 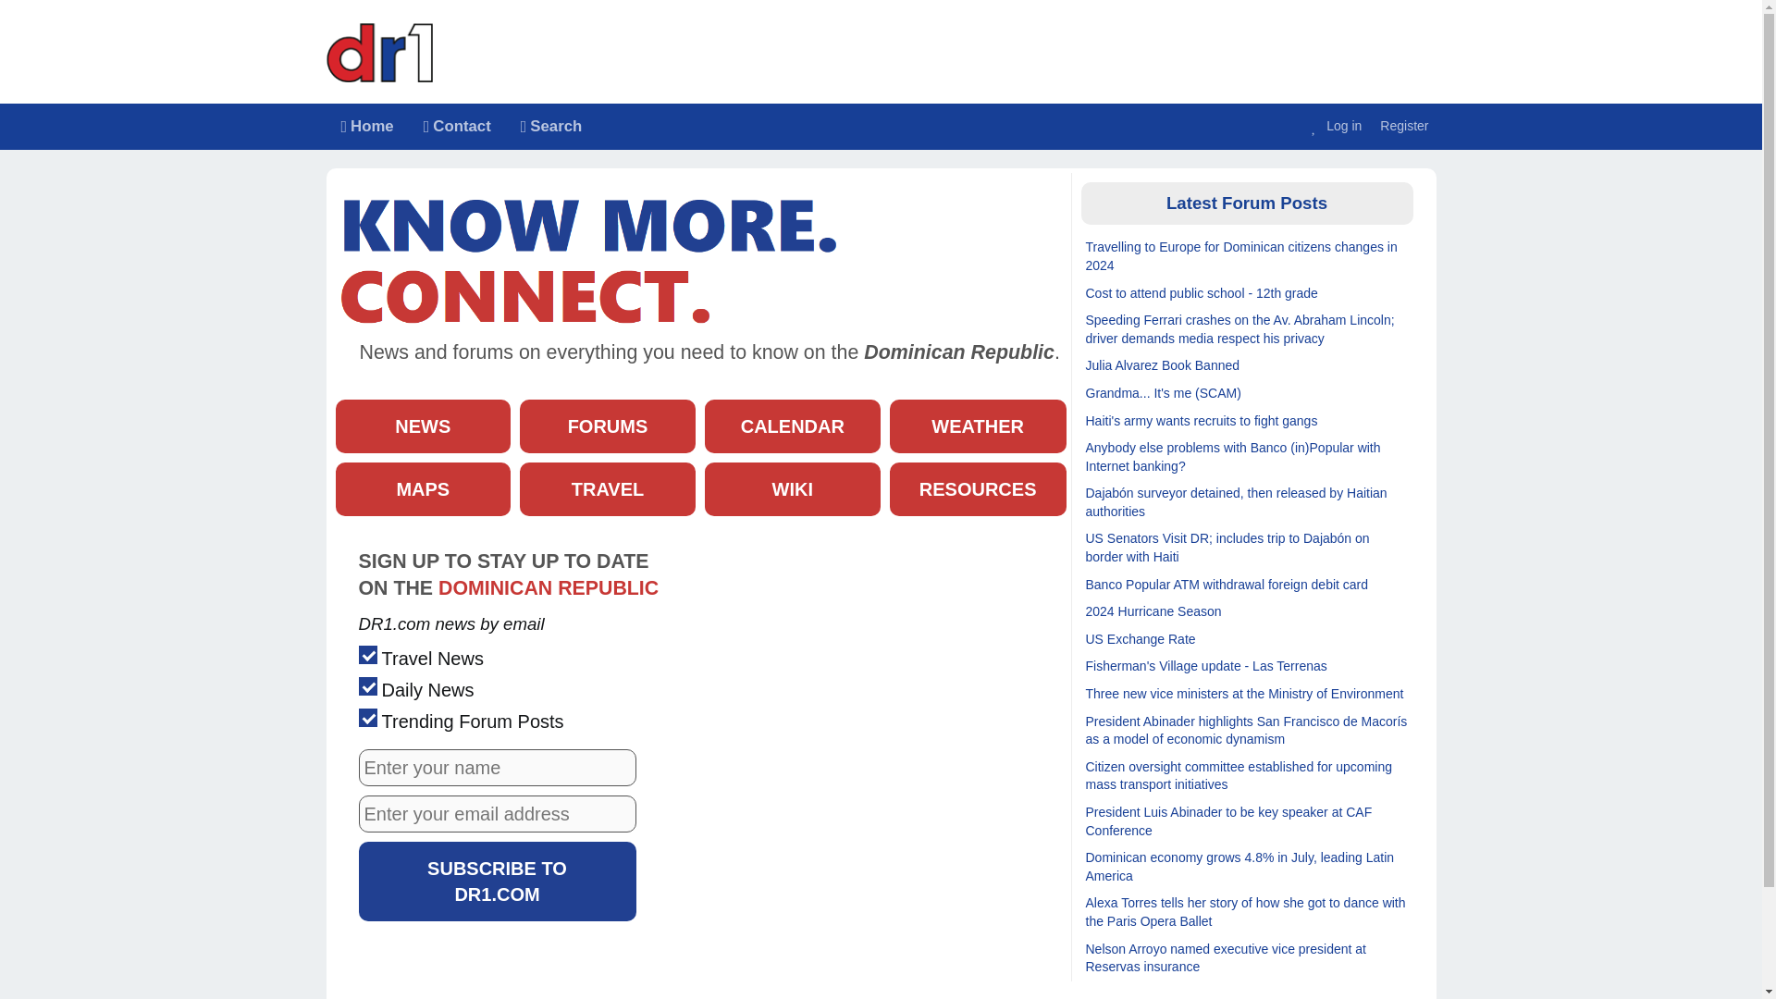 What do you see at coordinates (978, 489) in the screenshot?
I see `RESOURCES` at bounding box center [978, 489].